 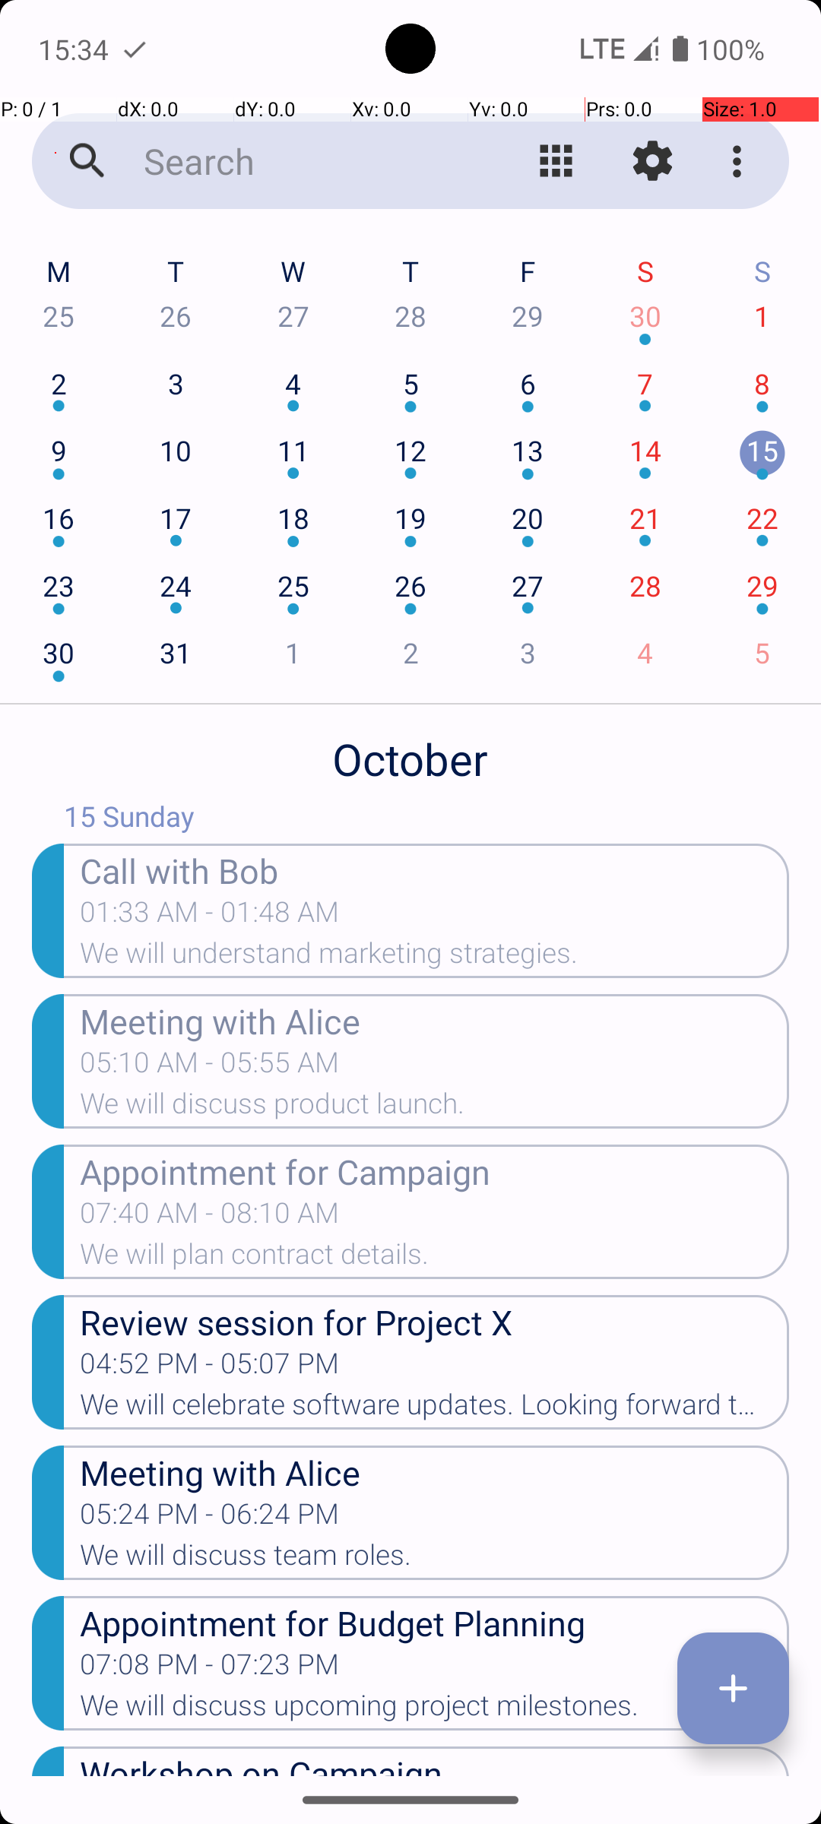 I want to click on 05:10 AM - 05:55 AM, so click(x=210, y=1067).